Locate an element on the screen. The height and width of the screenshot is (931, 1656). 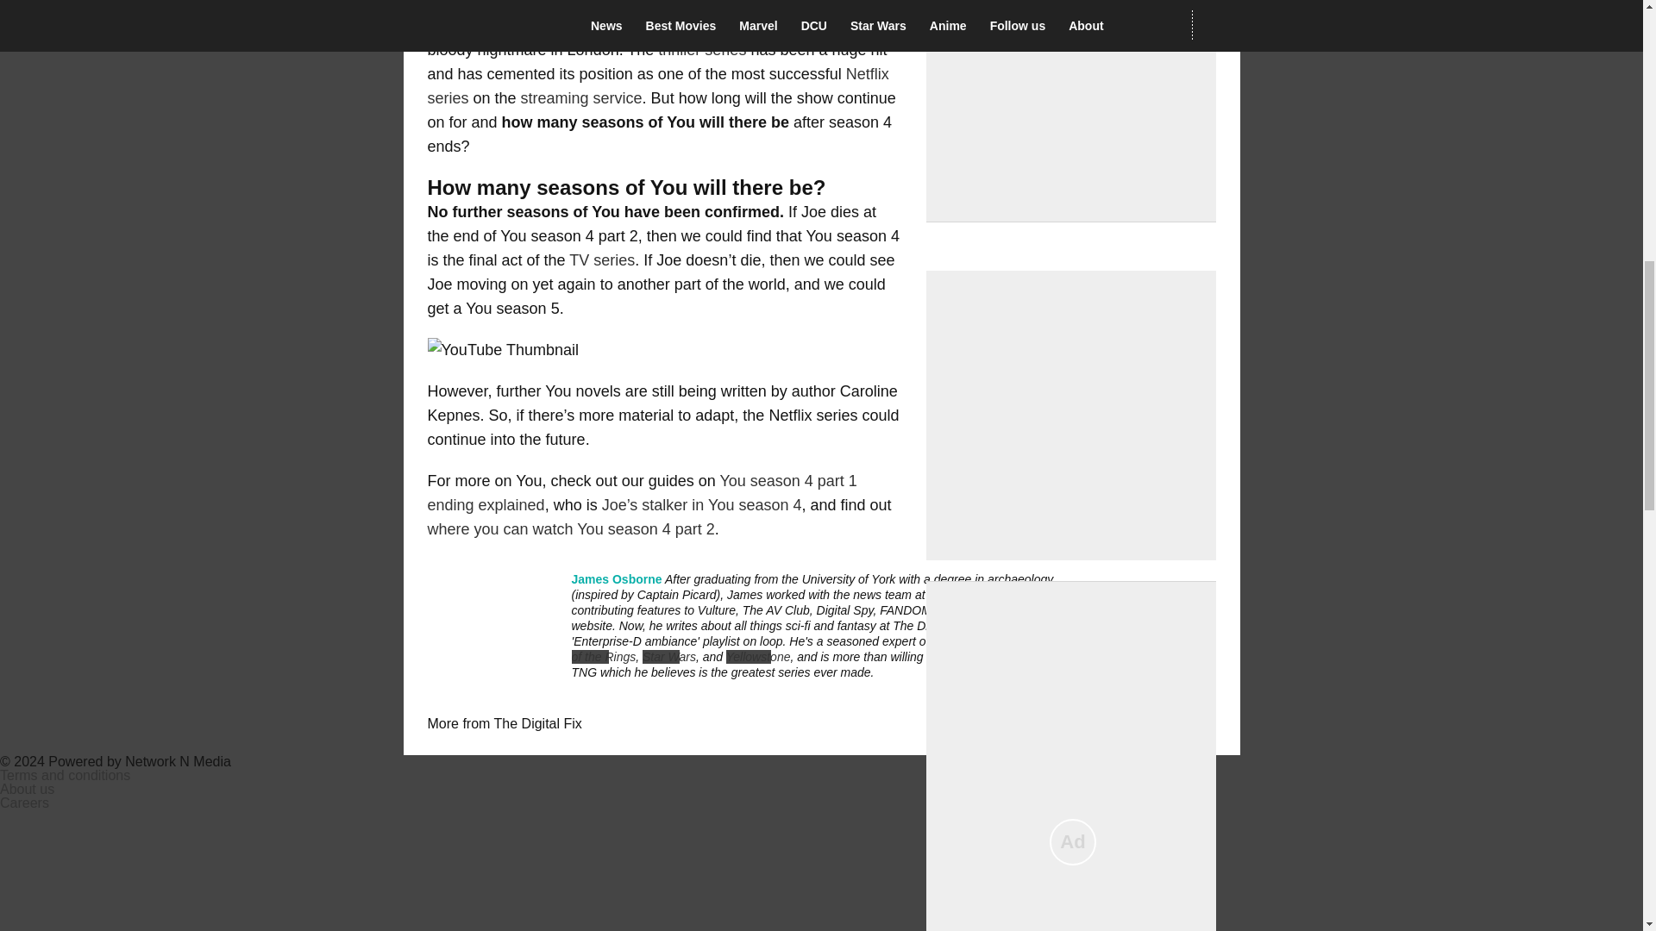
TV series is located at coordinates (602, 260).